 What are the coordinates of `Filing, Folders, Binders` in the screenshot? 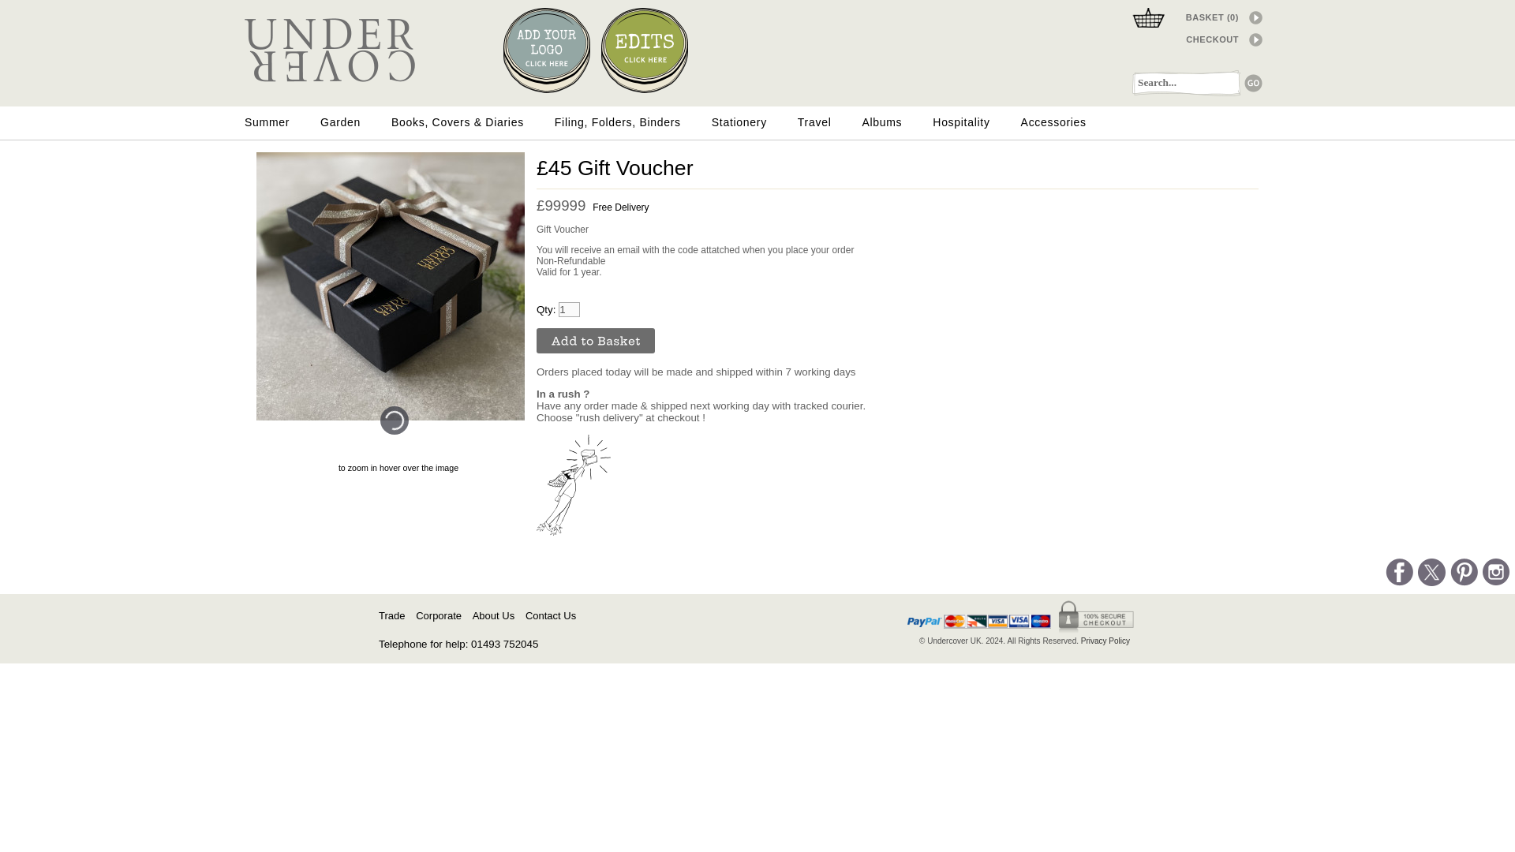 It's located at (617, 121).